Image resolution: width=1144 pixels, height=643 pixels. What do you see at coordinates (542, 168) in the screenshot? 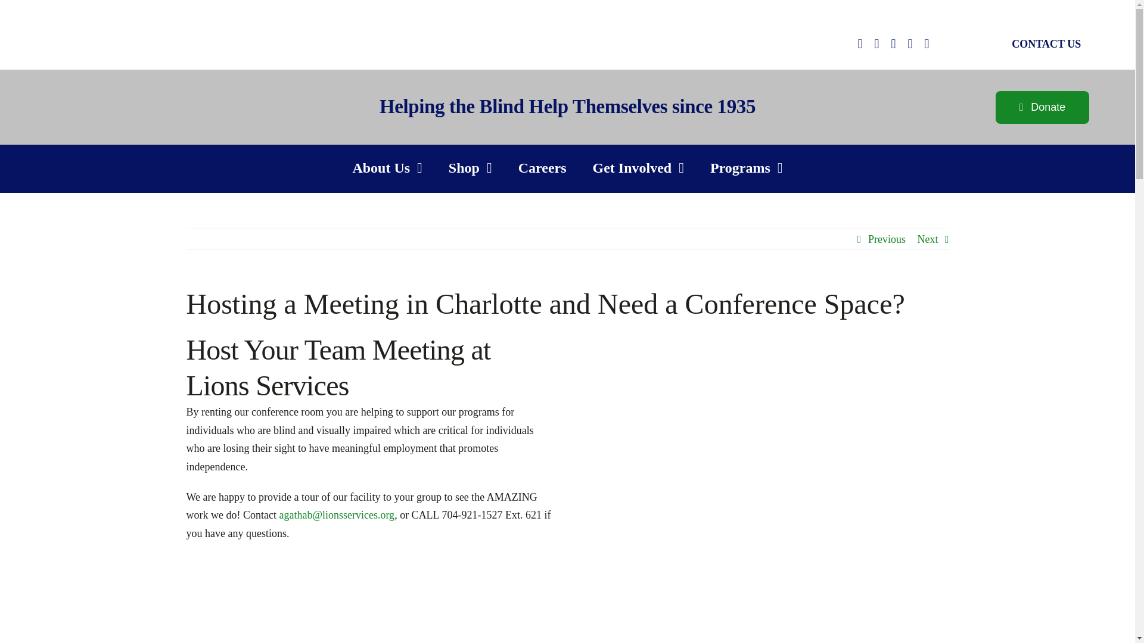
I see `Careers` at bounding box center [542, 168].